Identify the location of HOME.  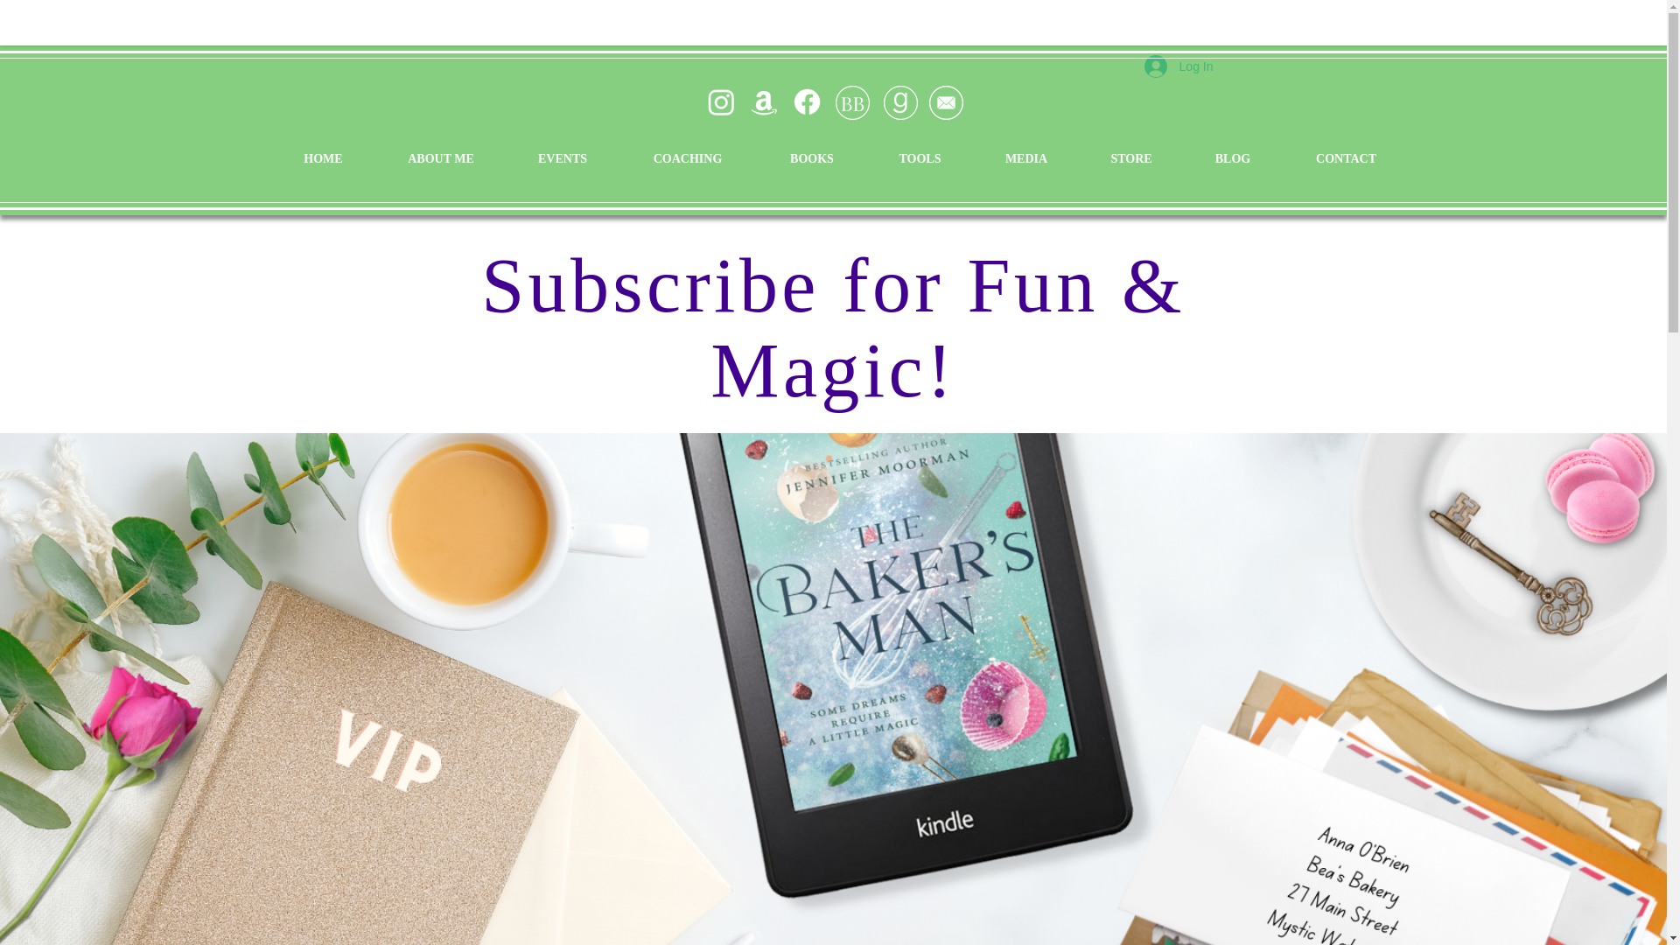
(322, 159).